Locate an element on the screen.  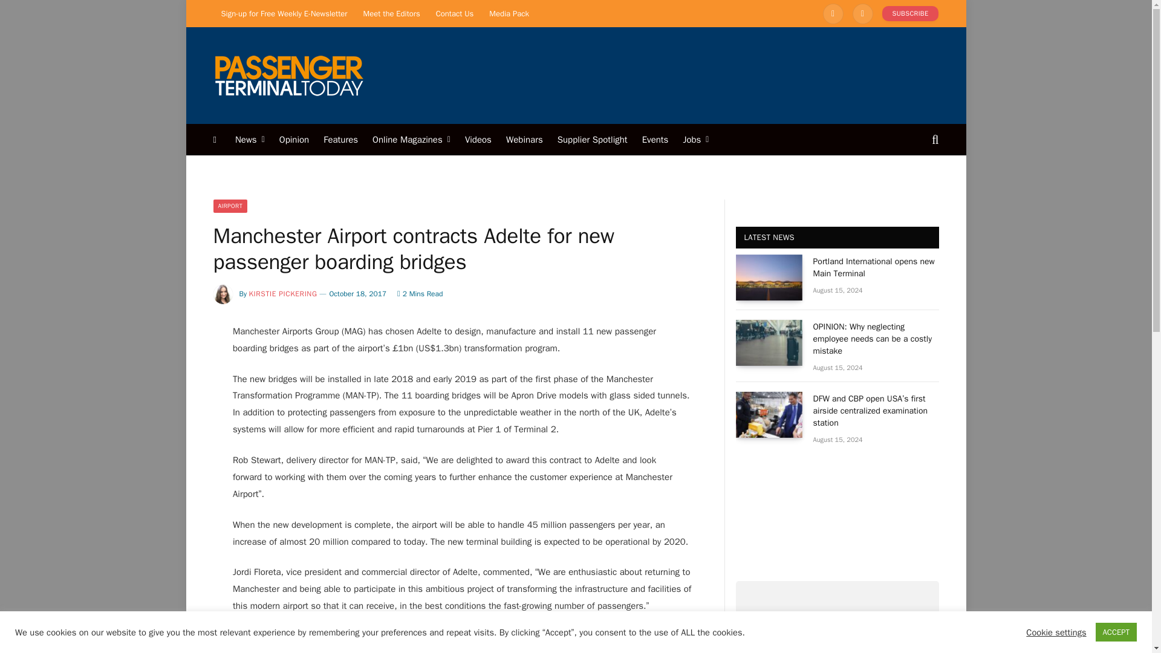
Share via Email is located at coordinates (691, 651).